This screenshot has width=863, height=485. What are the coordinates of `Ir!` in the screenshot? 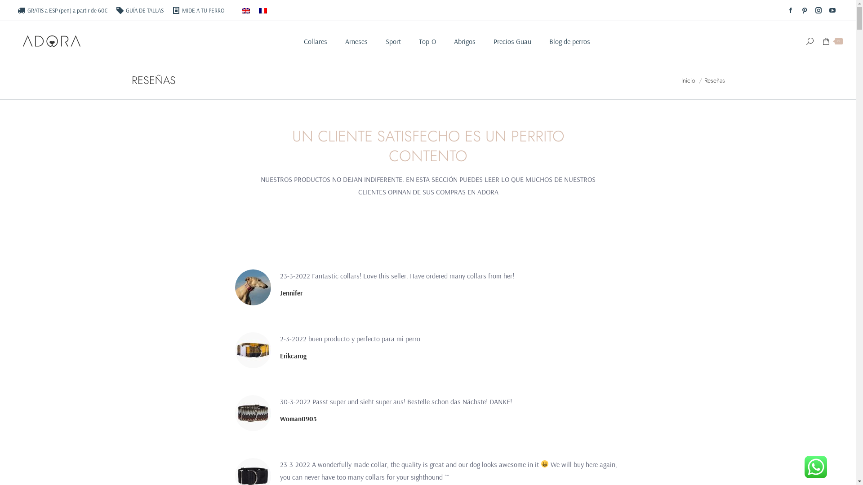 It's located at (440, 266).